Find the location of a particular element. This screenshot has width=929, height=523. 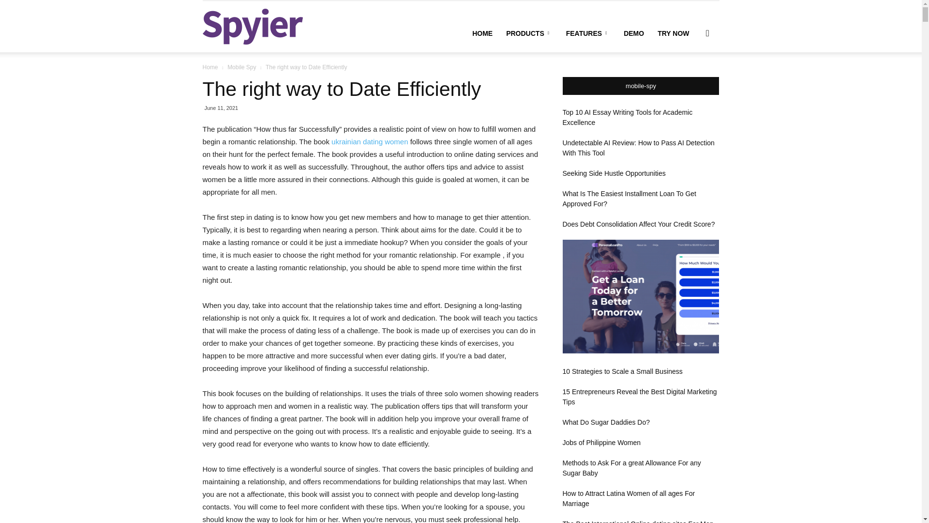

Home is located at coordinates (210, 67).